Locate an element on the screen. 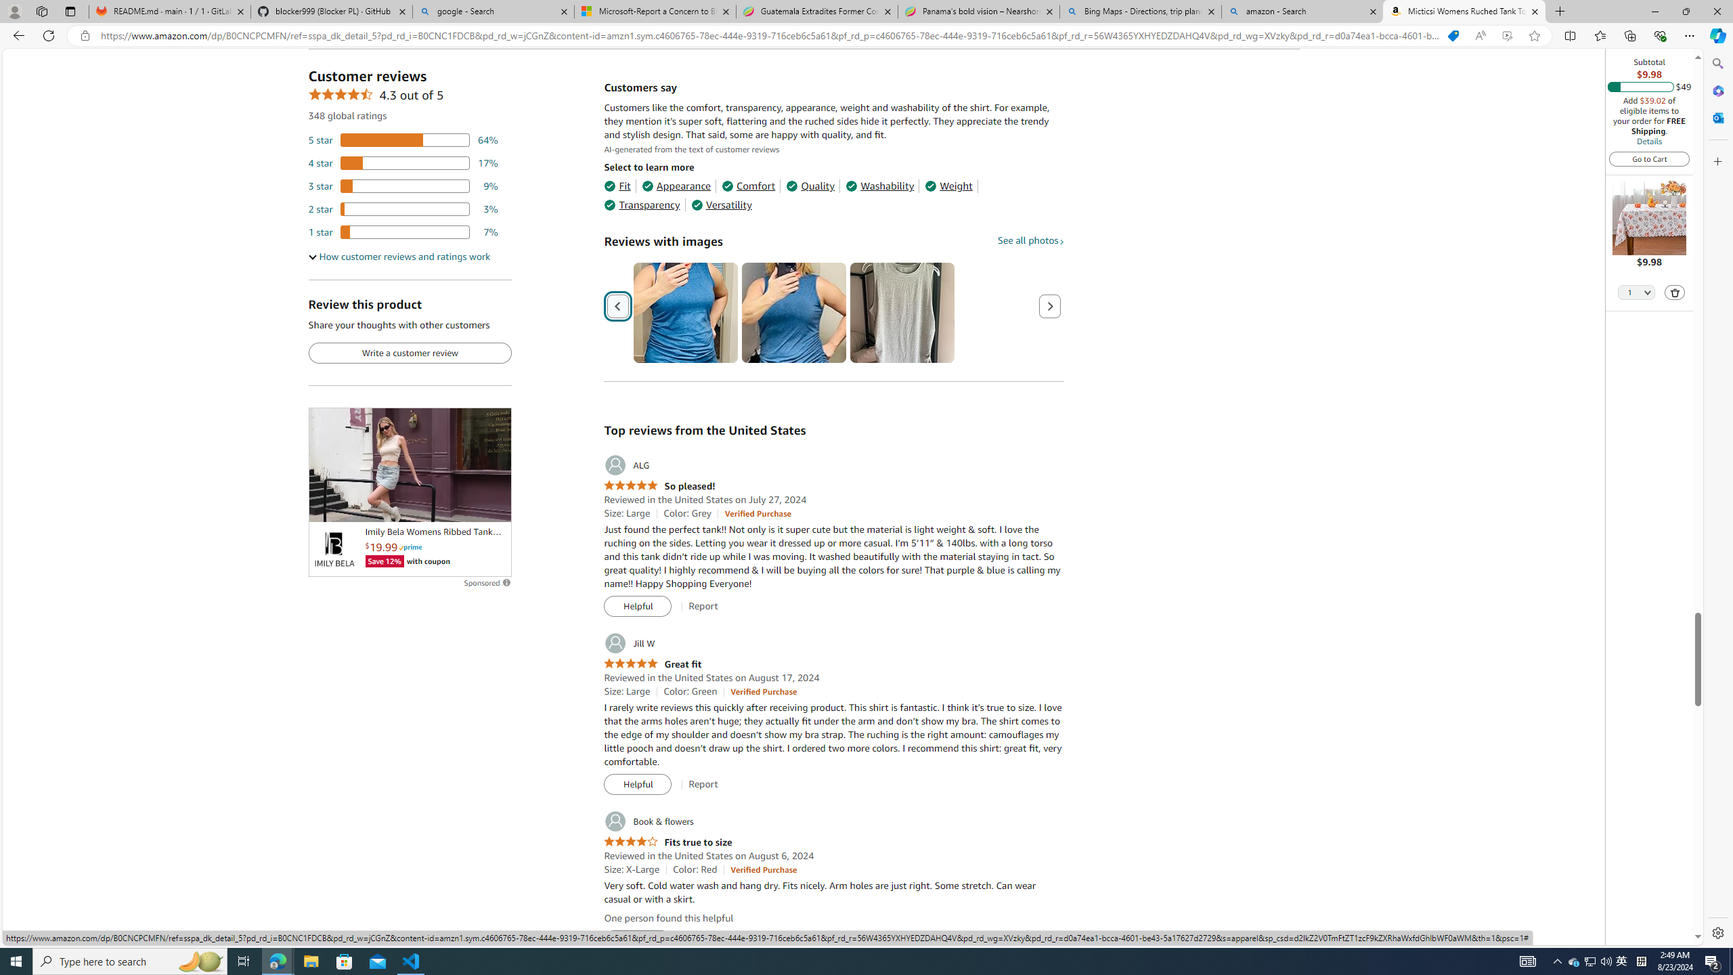  17 percent of reviews have 4 stars is located at coordinates (403, 162).